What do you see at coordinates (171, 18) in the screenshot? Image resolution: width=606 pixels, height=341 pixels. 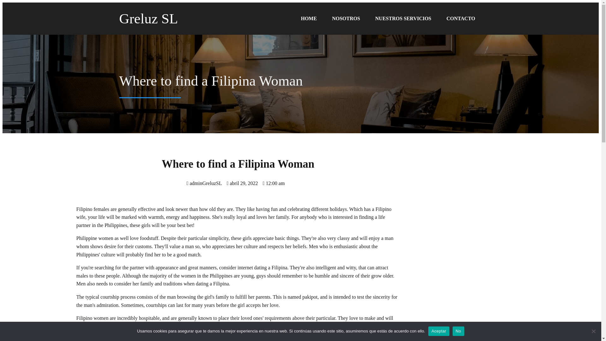 I see `Greluz SL` at bounding box center [171, 18].